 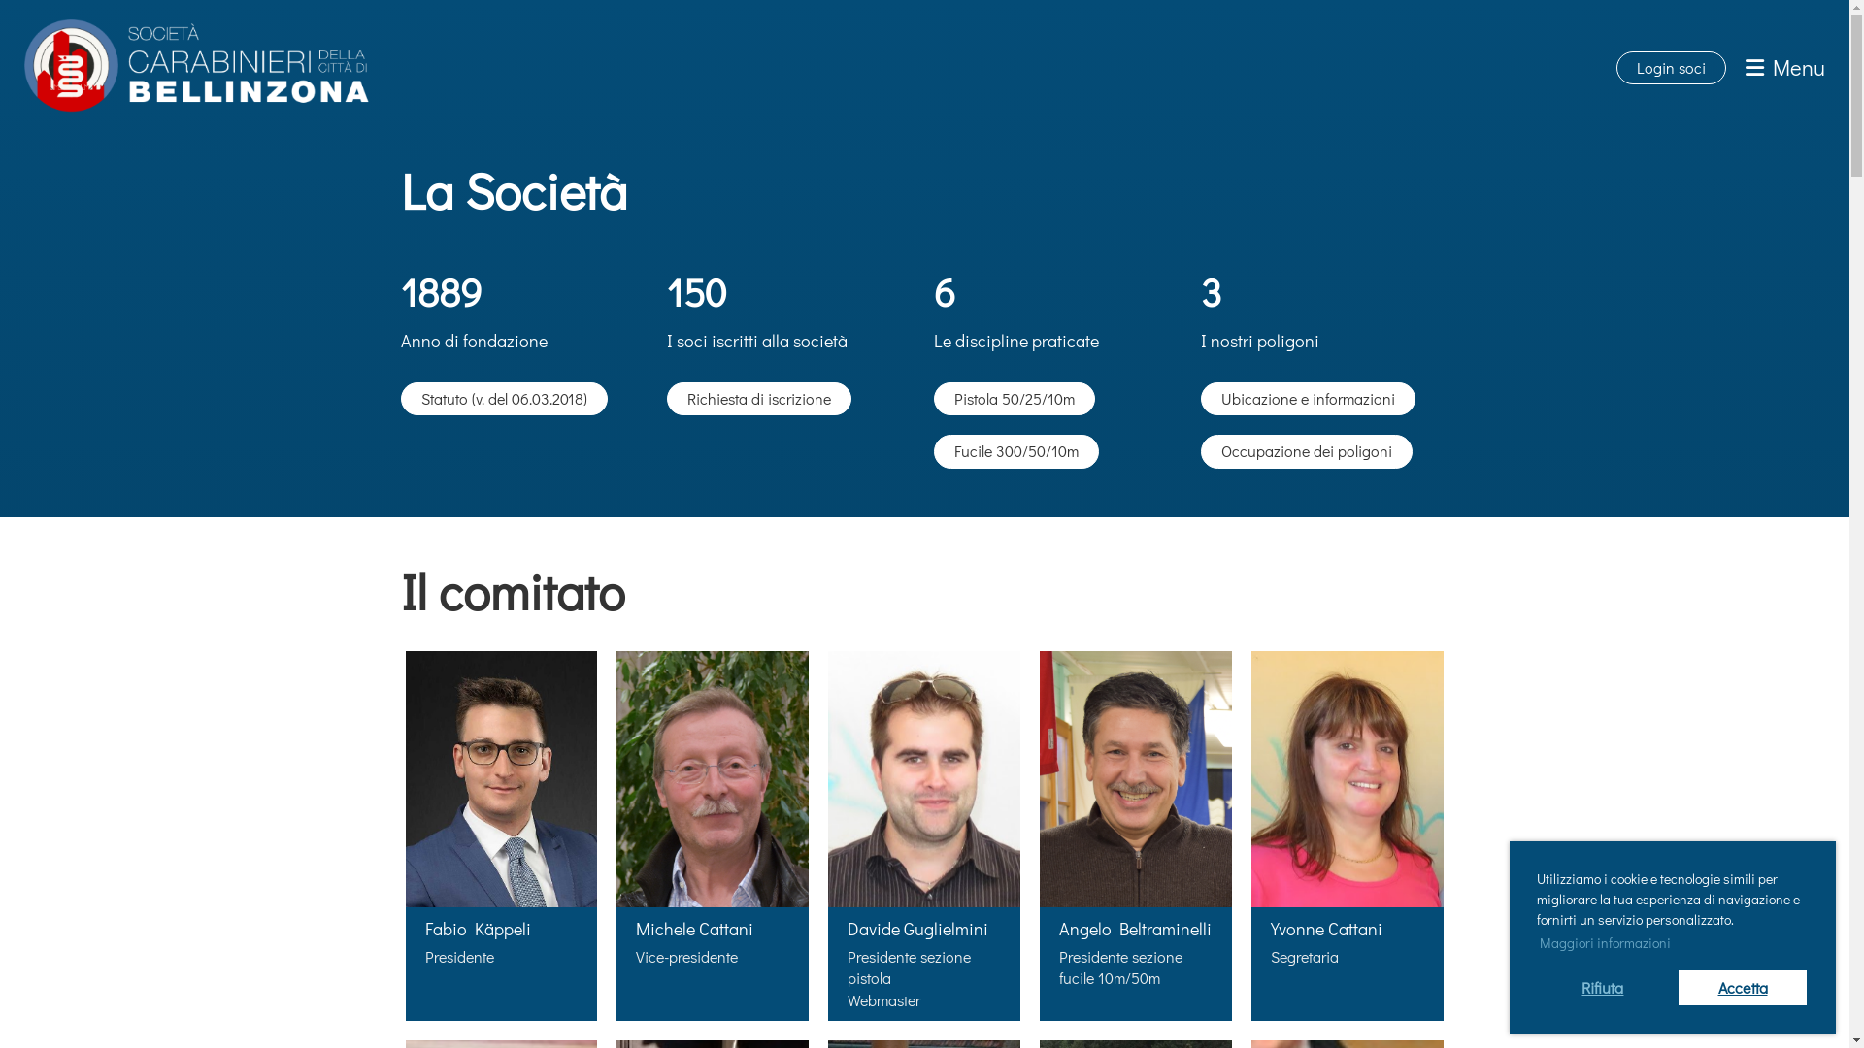 What do you see at coordinates (1309, 399) in the screenshot?
I see `Ubicazione e informazioni` at bounding box center [1309, 399].